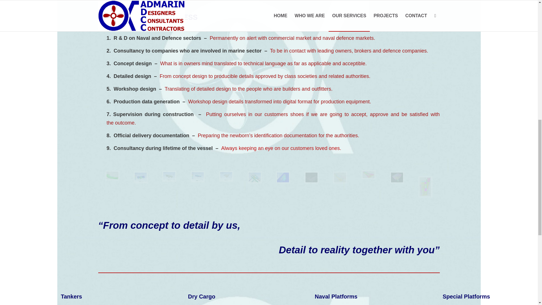  What do you see at coordinates (176, 181) in the screenshot?
I see `6` at bounding box center [176, 181].